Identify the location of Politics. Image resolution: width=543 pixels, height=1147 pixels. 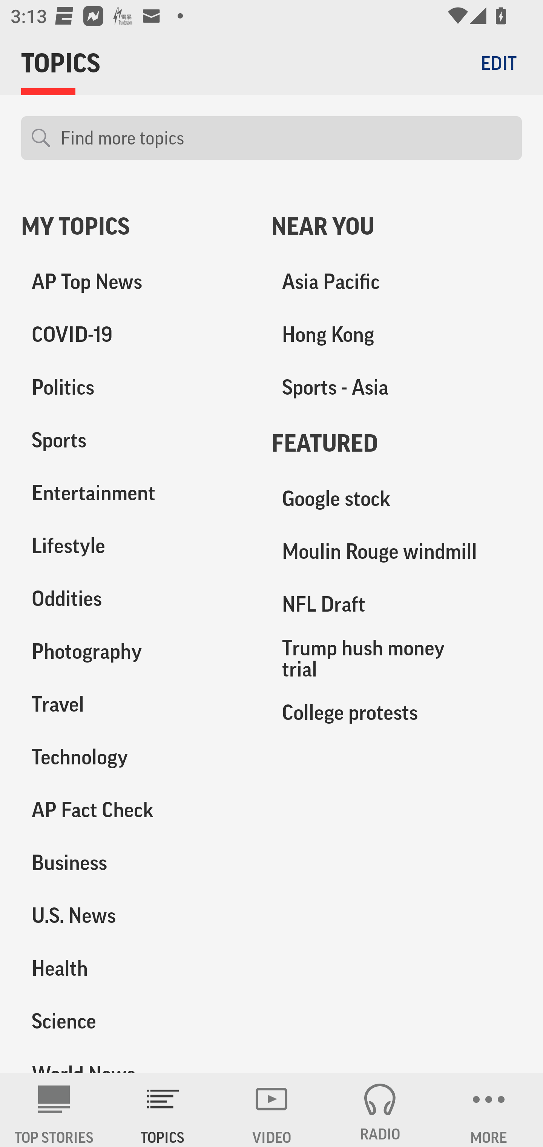
(136, 387).